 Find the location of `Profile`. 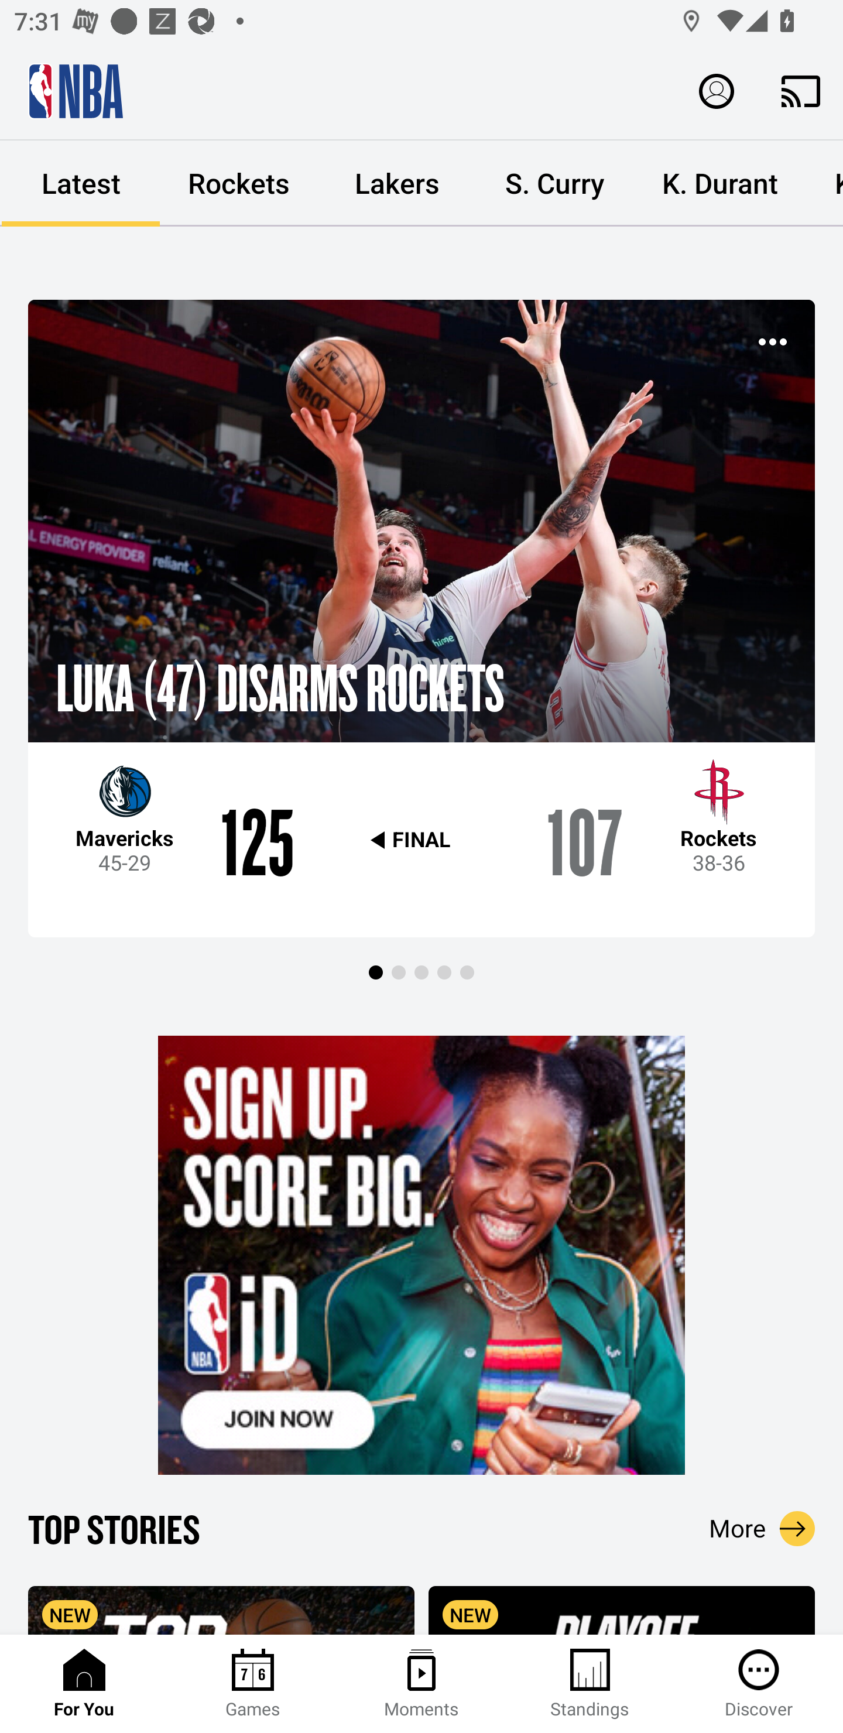

Profile is located at coordinates (717, 90).